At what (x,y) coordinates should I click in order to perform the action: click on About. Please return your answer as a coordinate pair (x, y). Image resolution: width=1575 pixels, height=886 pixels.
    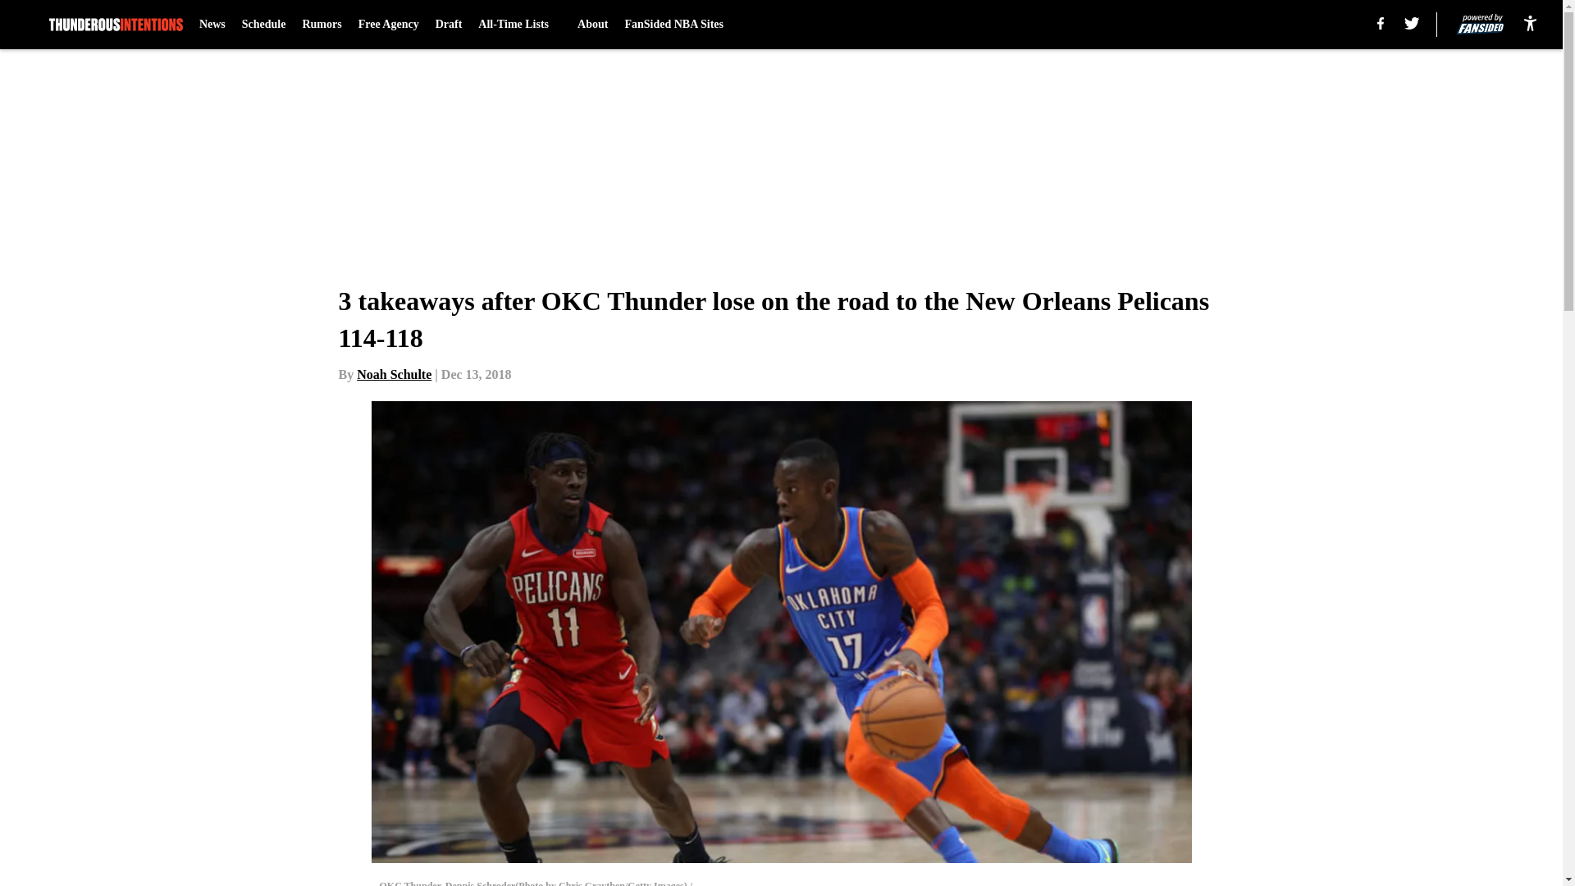
    Looking at the image, I should click on (592, 25).